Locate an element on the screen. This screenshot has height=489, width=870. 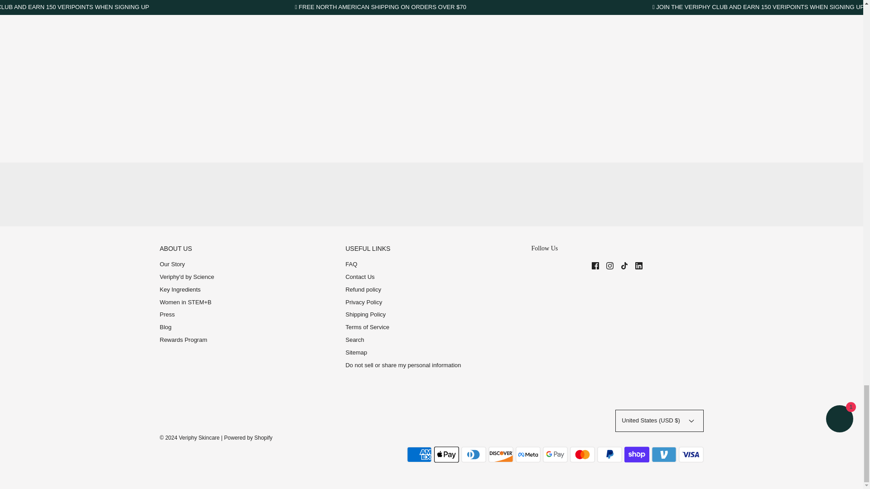
Google Pay is located at coordinates (556, 454).